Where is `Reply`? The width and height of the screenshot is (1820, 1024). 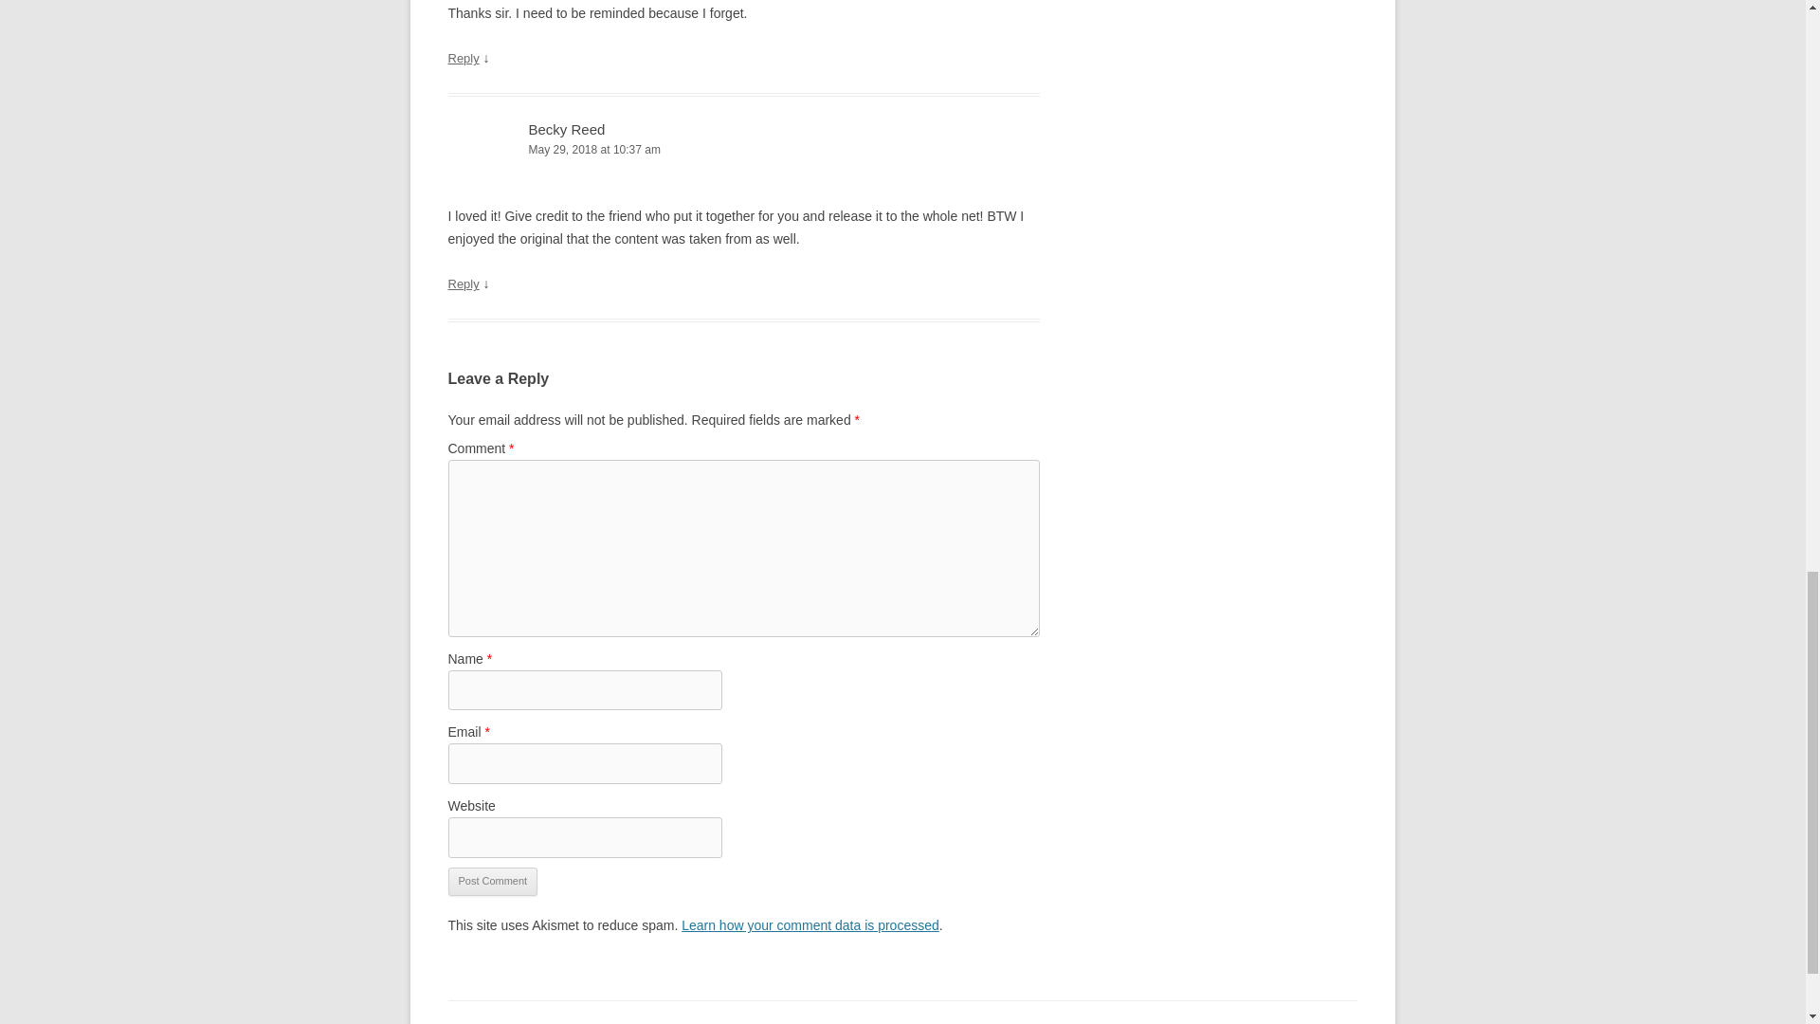
Reply is located at coordinates (463, 59).